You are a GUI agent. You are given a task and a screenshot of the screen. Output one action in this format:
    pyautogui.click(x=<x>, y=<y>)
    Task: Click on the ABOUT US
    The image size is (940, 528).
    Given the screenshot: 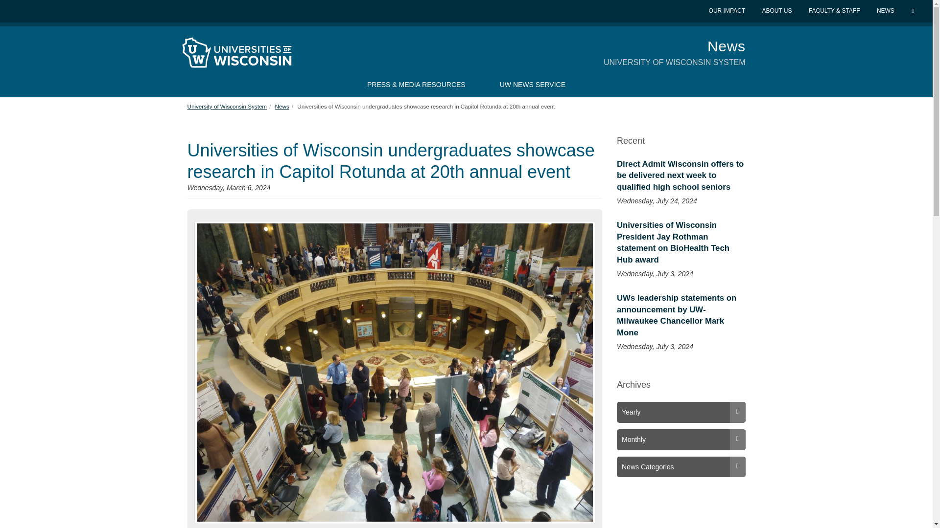 What is the action you would take?
    pyautogui.click(x=777, y=11)
    